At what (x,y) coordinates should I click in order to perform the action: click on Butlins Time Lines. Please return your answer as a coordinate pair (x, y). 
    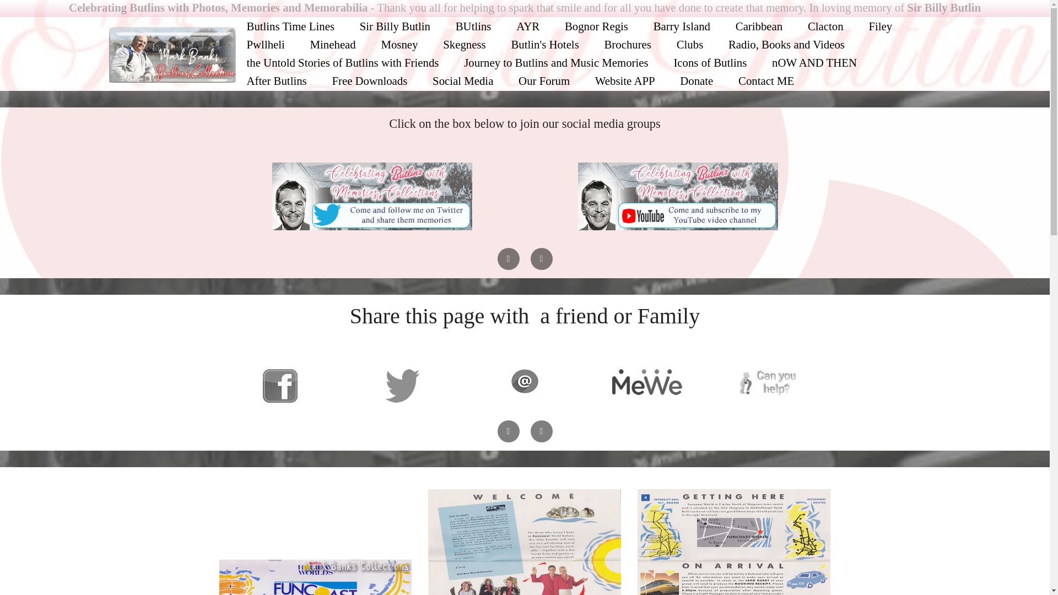
    Looking at the image, I should click on (290, 26).